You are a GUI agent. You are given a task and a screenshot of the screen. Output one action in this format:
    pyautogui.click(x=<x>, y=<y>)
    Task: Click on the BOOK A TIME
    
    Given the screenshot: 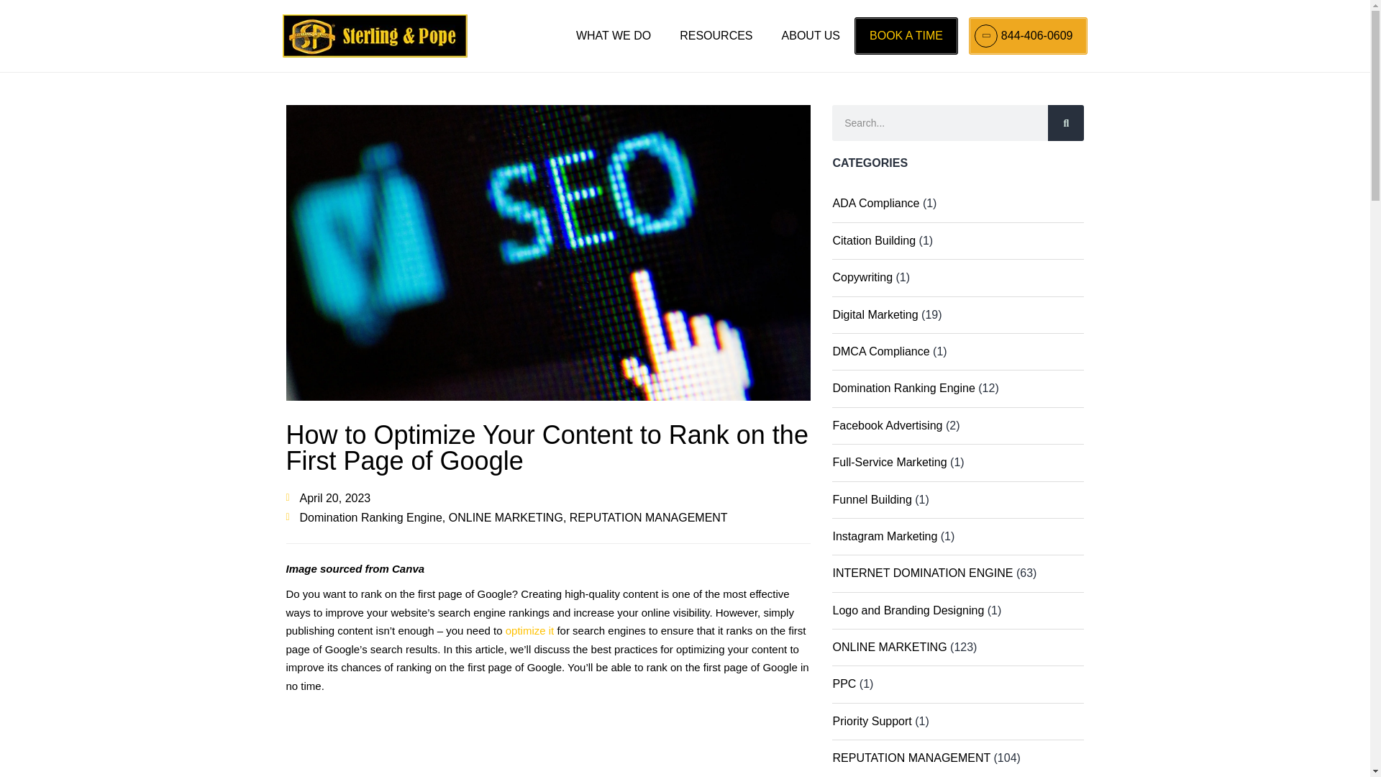 What is the action you would take?
    pyautogui.click(x=906, y=35)
    